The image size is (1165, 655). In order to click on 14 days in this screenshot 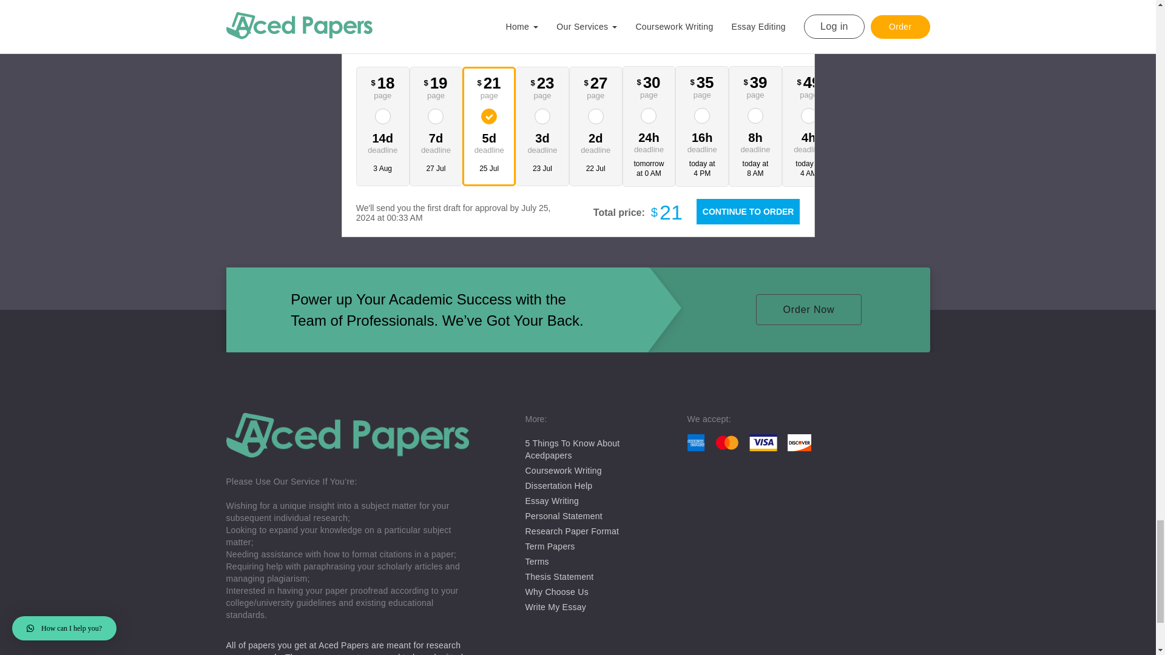, I will do `click(382, 142)`.